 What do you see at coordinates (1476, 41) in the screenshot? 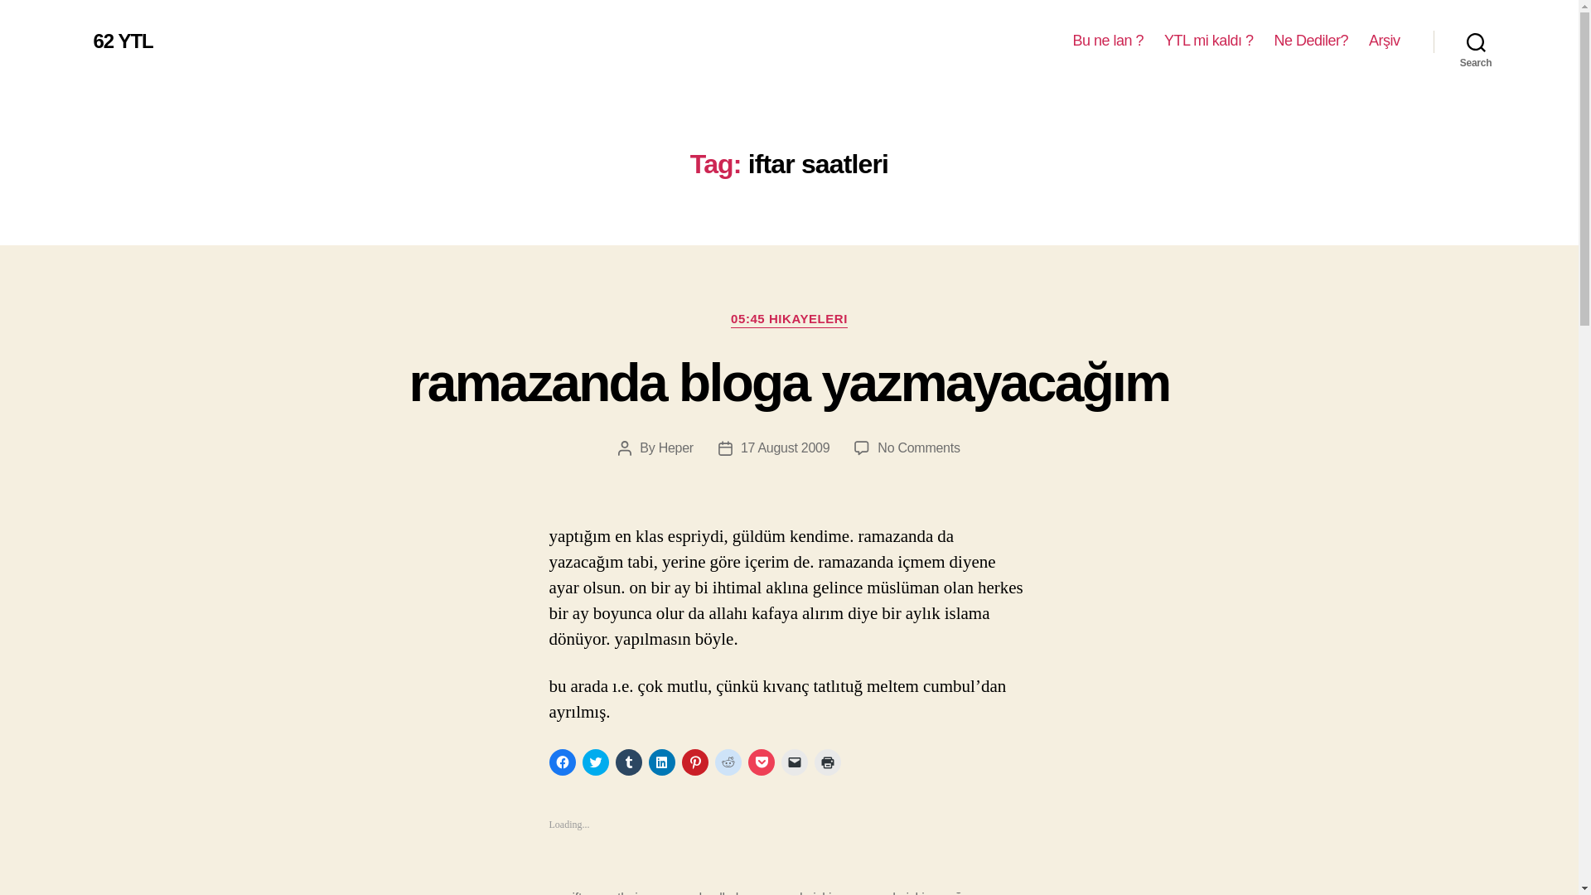
I see `Search` at bounding box center [1476, 41].